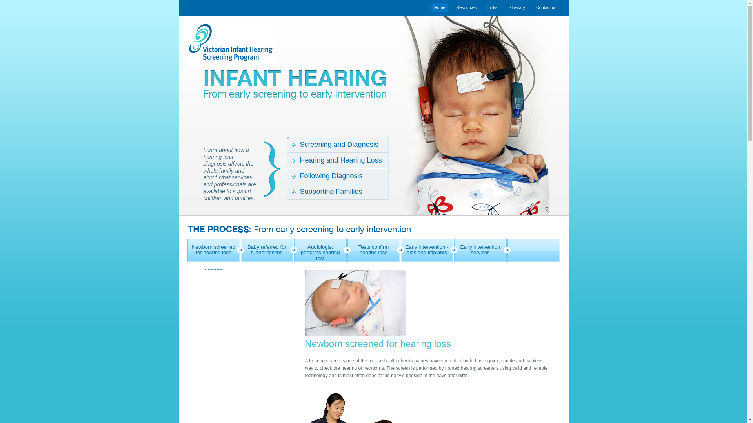  What do you see at coordinates (338, 145) in the screenshot?
I see `Screening and Diagnosis` at bounding box center [338, 145].